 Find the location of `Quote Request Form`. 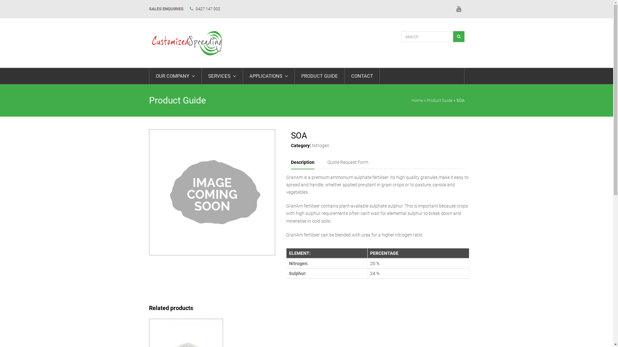

Quote Request Form is located at coordinates (348, 162).